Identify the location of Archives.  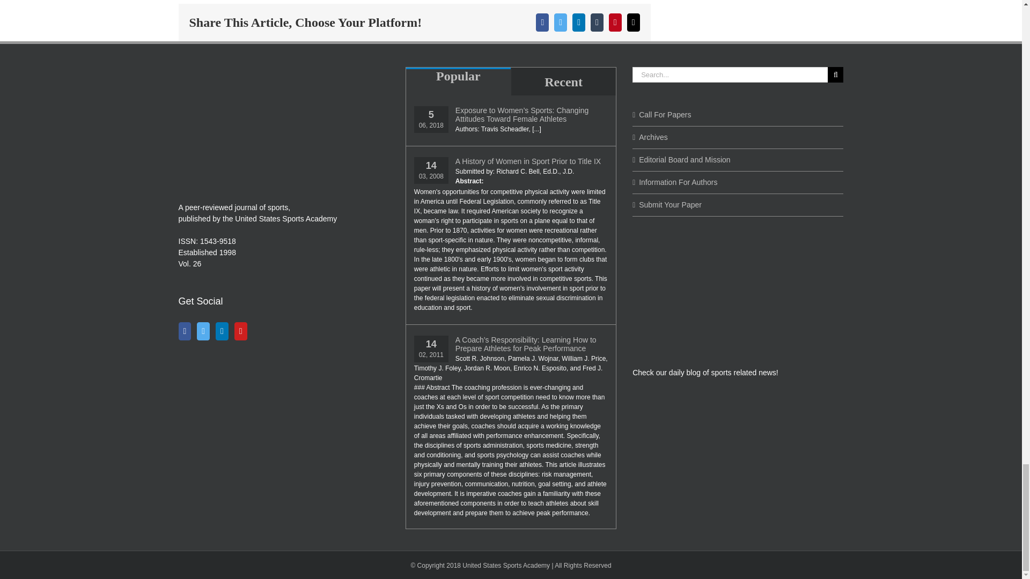
(738, 137).